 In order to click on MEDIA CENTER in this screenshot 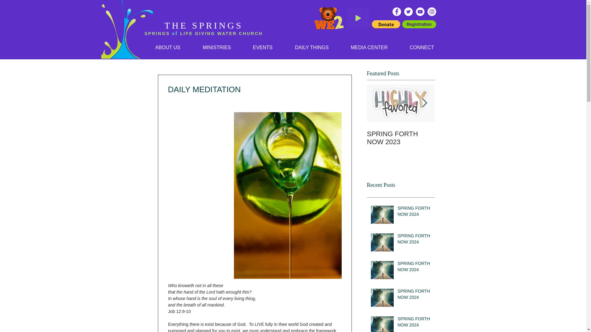, I will do `click(369, 47)`.